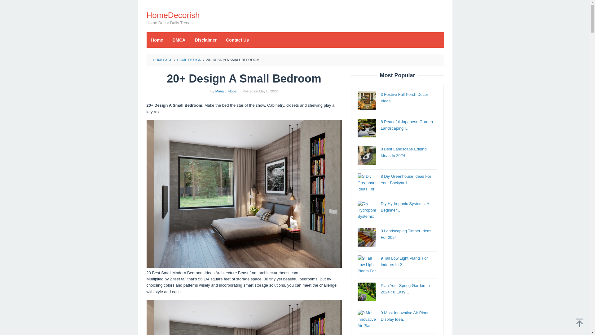  Describe the element at coordinates (205, 40) in the screenshot. I see `Disclaimer` at that location.